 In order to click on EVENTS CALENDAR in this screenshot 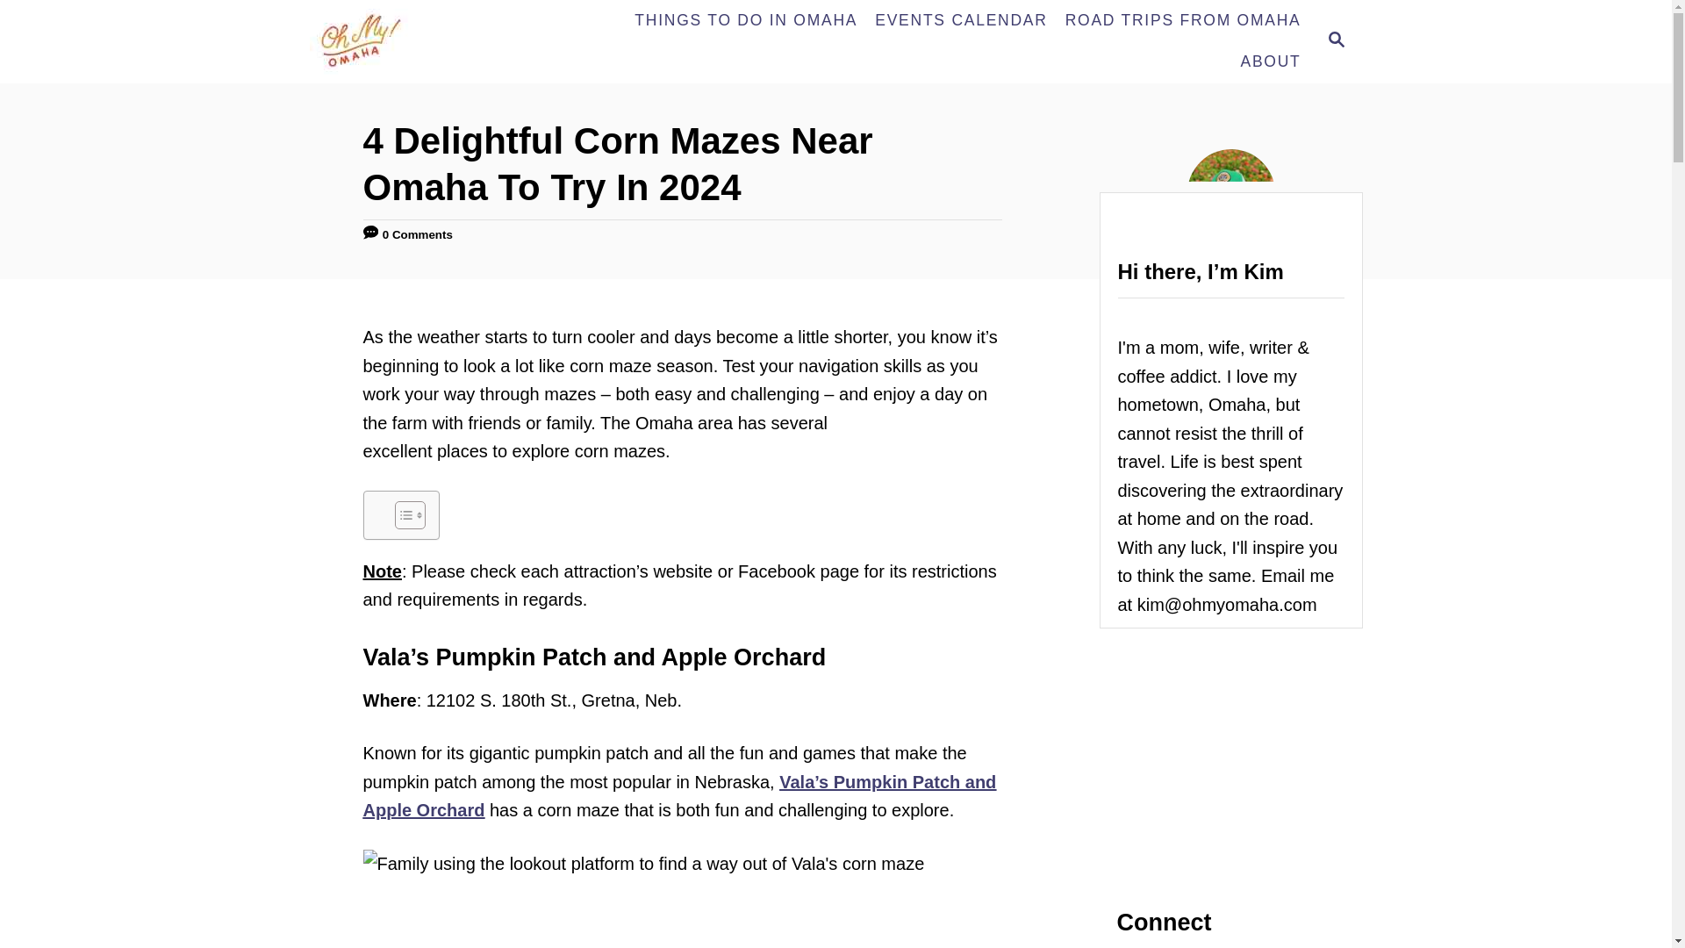, I will do `click(960, 21)`.